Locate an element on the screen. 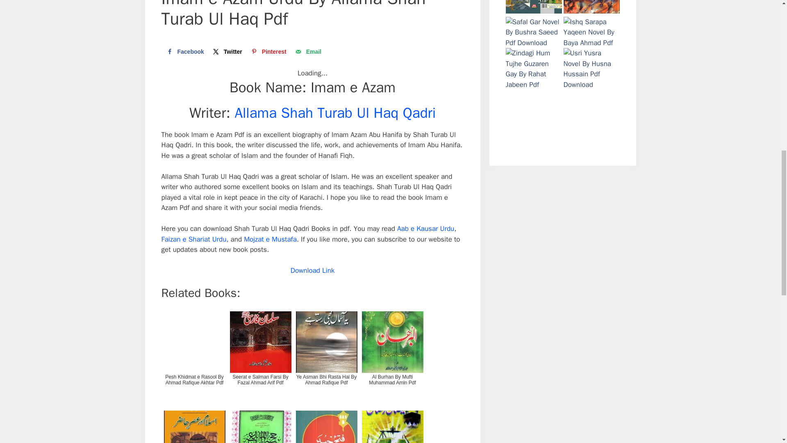 The image size is (787, 443). Usri Yusra Novel By Husna Hussain Pdf Download is located at coordinates (591, 69).